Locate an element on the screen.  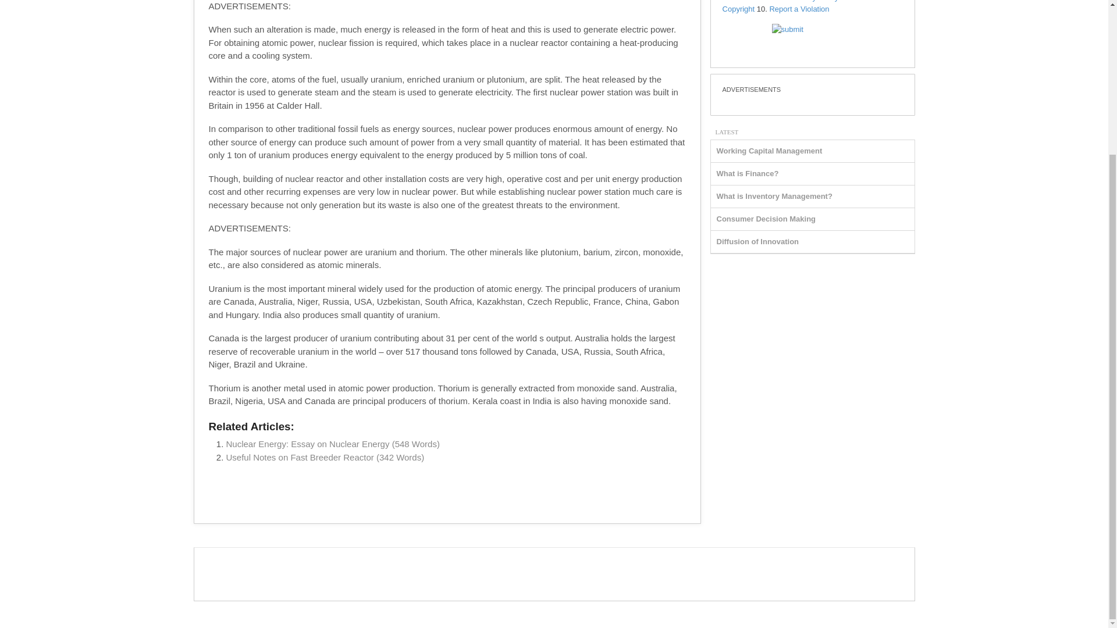
Privacy Policy is located at coordinates (814, 1).